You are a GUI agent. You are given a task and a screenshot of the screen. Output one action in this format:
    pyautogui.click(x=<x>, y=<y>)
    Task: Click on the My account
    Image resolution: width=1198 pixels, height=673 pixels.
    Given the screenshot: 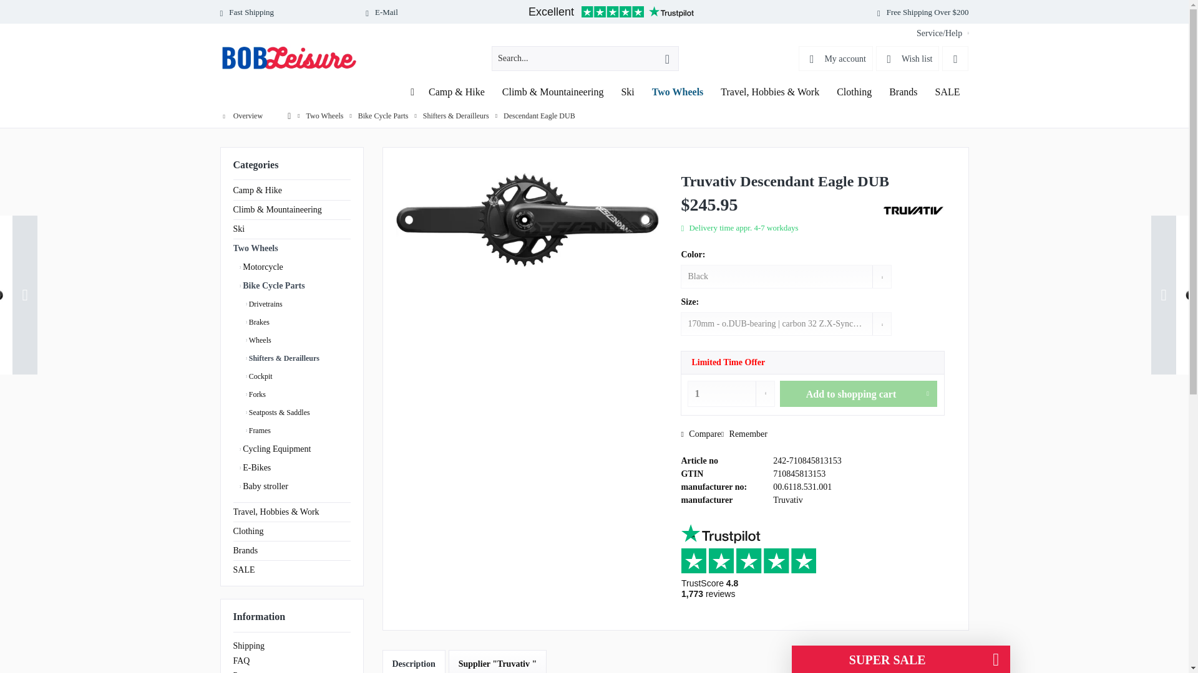 What is the action you would take?
    pyautogui.click(x=835, y=59)
    